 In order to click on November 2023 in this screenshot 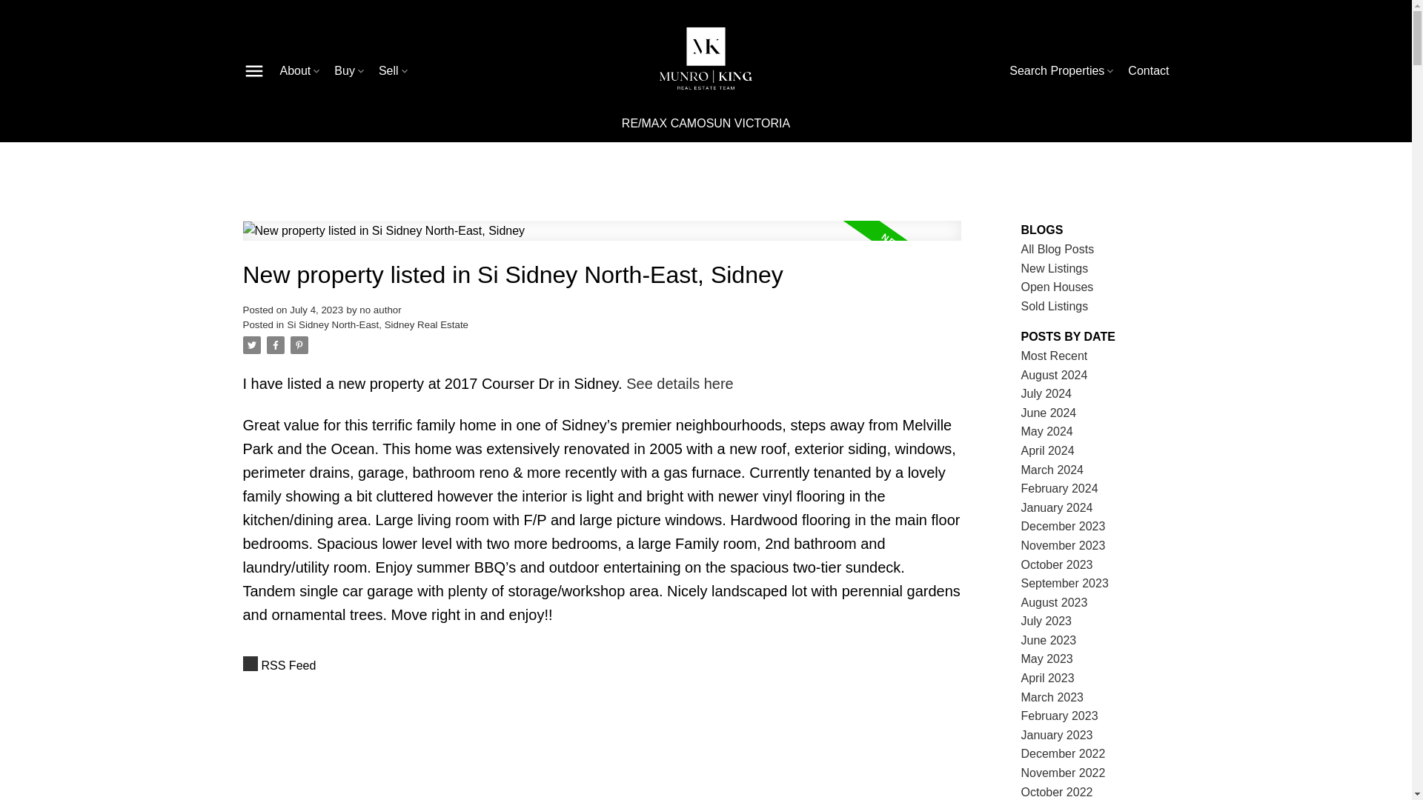, I will do `click(1063, 545)`.